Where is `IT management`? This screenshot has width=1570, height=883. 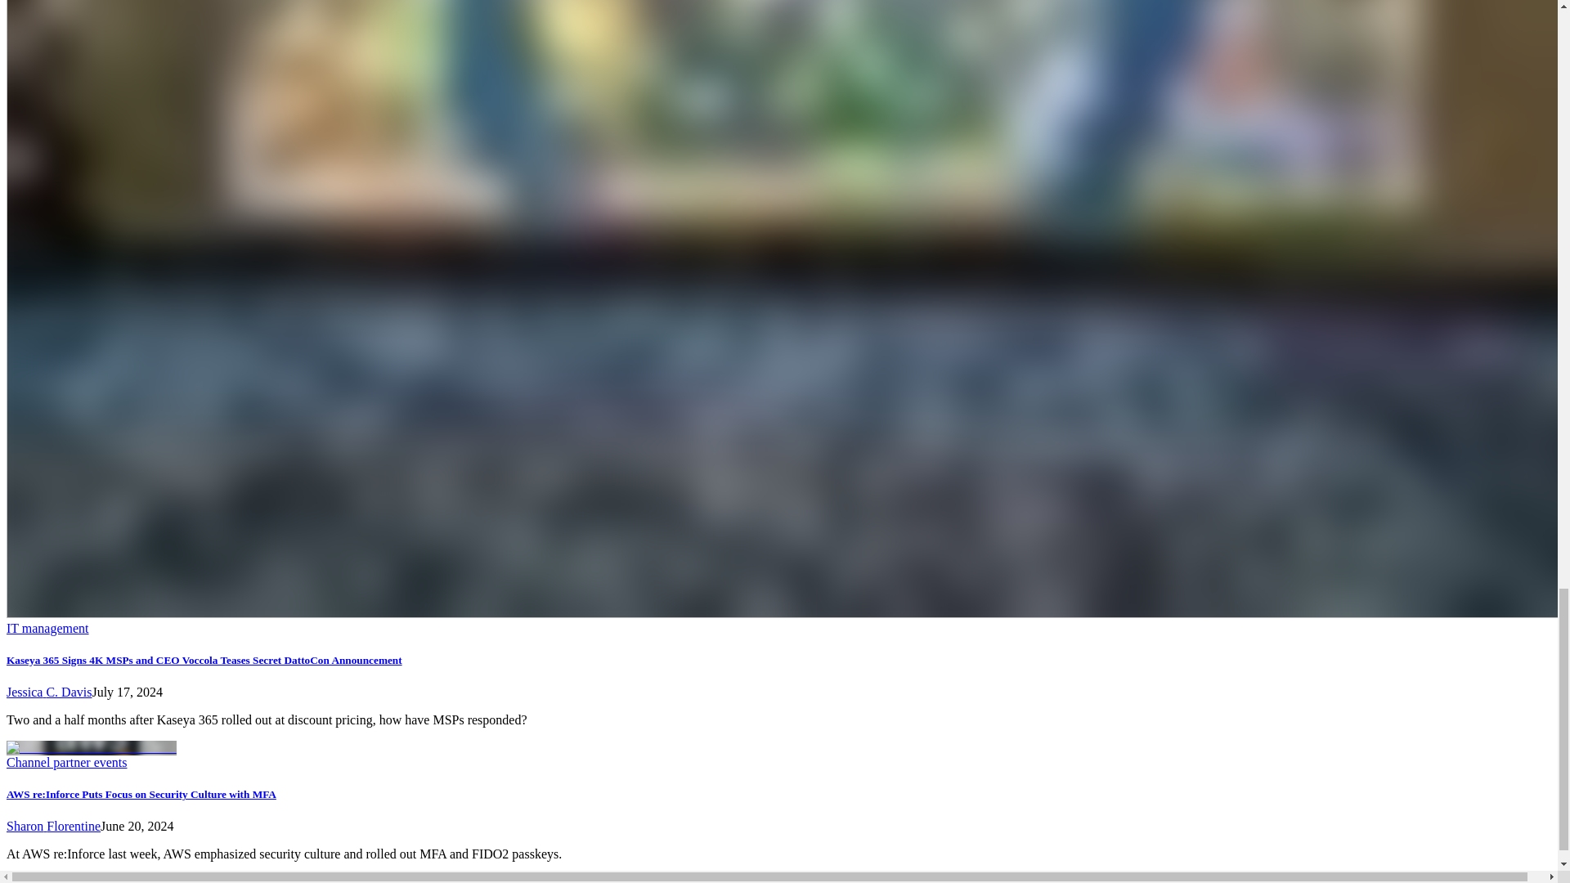
IT management is located at coordinates (47, 628).